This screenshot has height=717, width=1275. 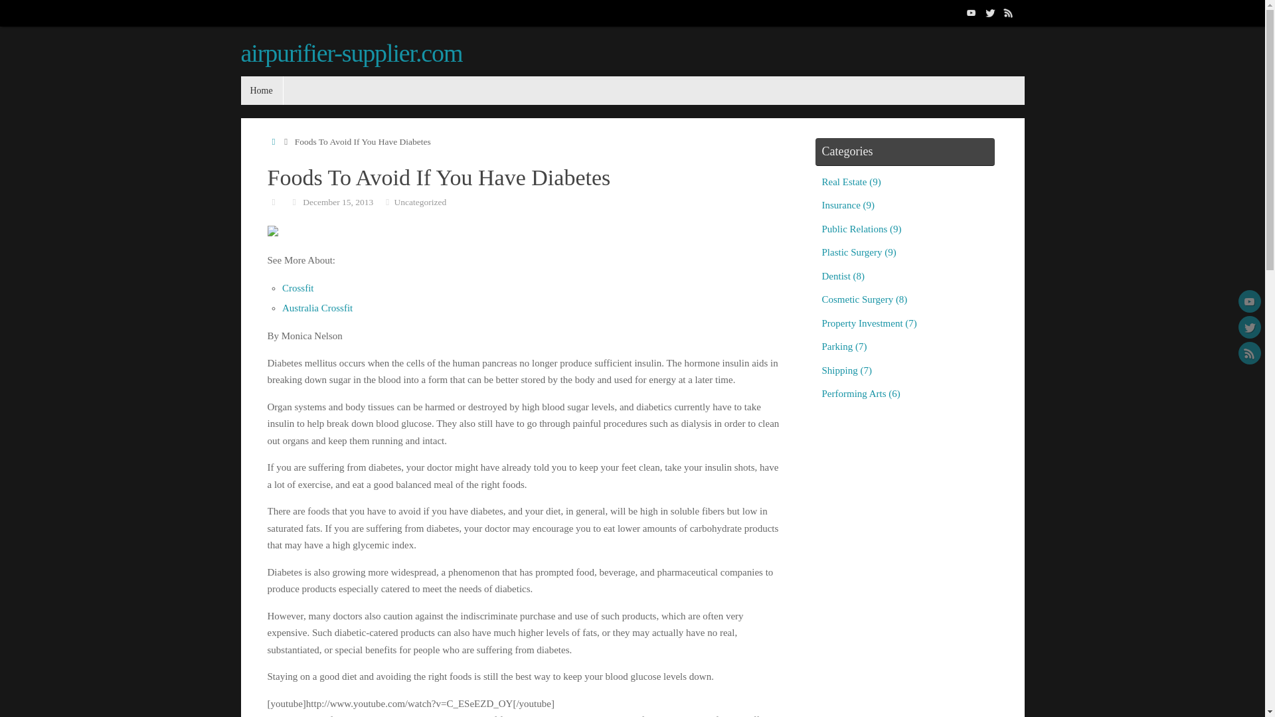 I want to click on YouTube, so click(x=1249, y=301).